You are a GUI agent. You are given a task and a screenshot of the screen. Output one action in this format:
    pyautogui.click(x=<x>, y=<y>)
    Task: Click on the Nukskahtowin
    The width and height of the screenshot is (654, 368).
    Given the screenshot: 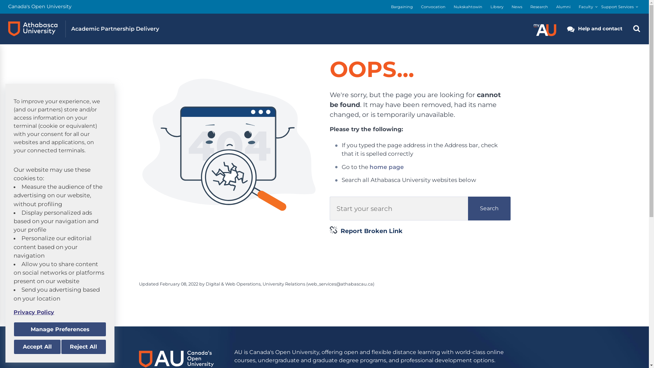 What is the action you would take?
    pyautogui.click(x=468, y=7)
    